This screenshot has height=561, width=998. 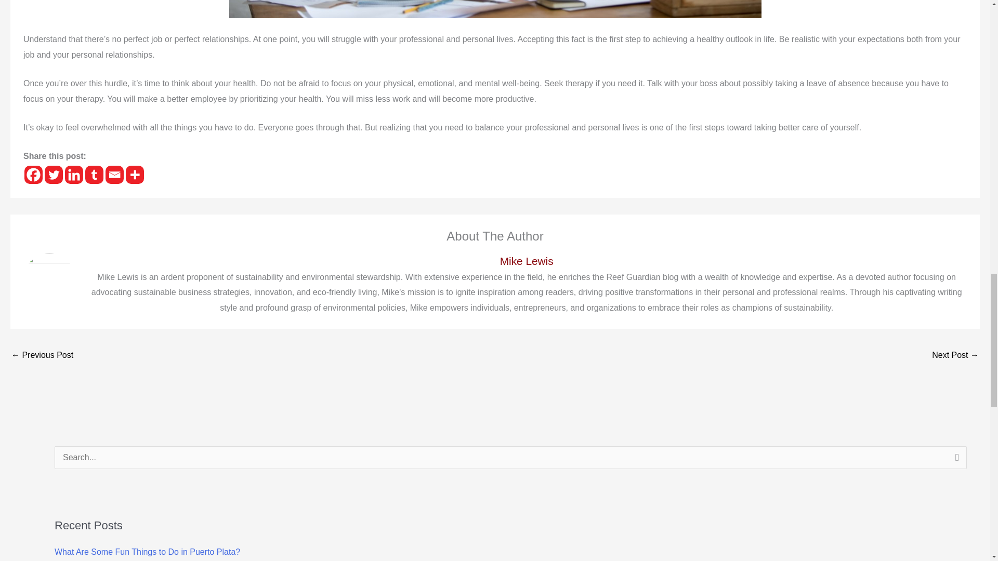 What do you see at coordinates (526, 261) in the screenshot?
I see `Mike Lewis` at bounding box center [526, 261].